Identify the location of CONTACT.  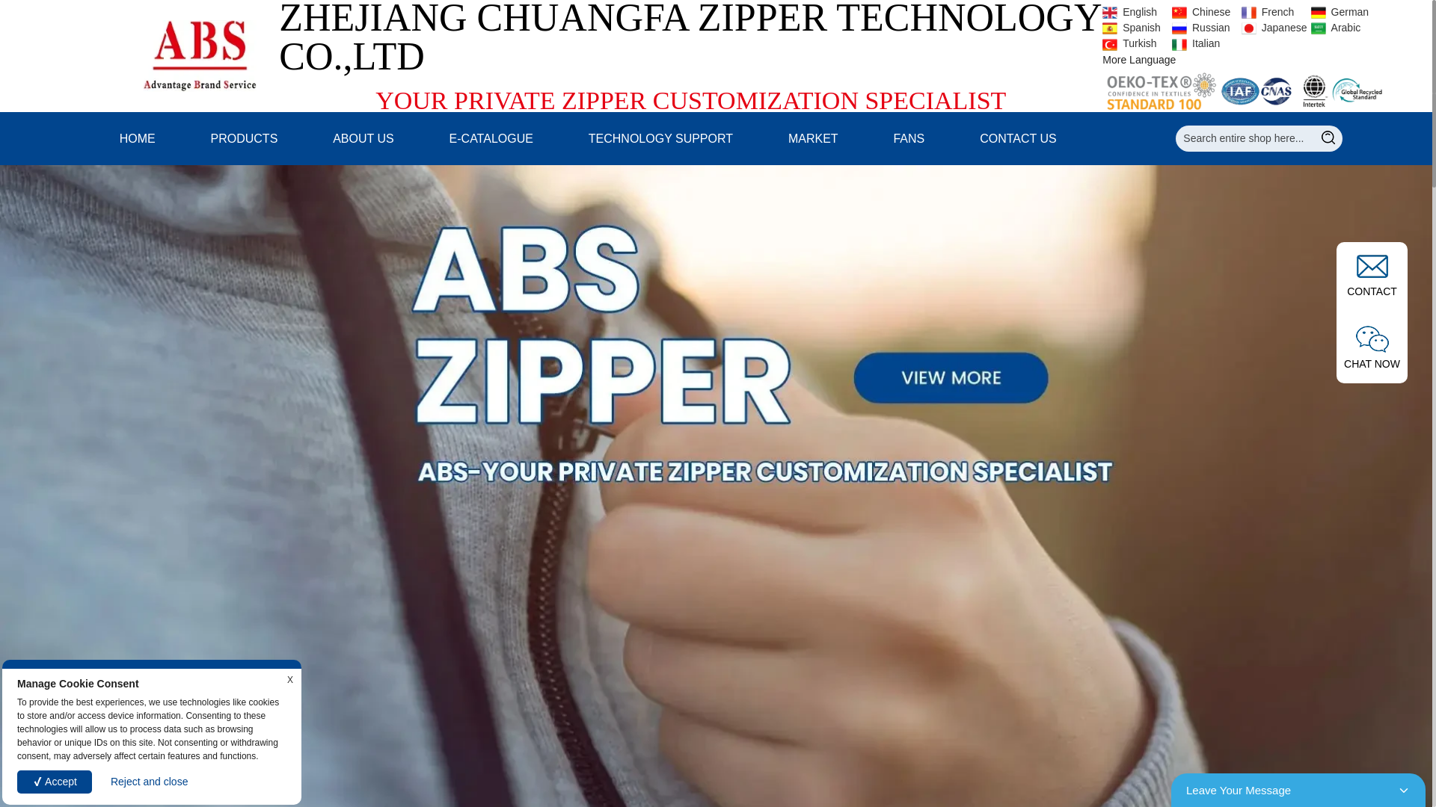
(1372, 275).